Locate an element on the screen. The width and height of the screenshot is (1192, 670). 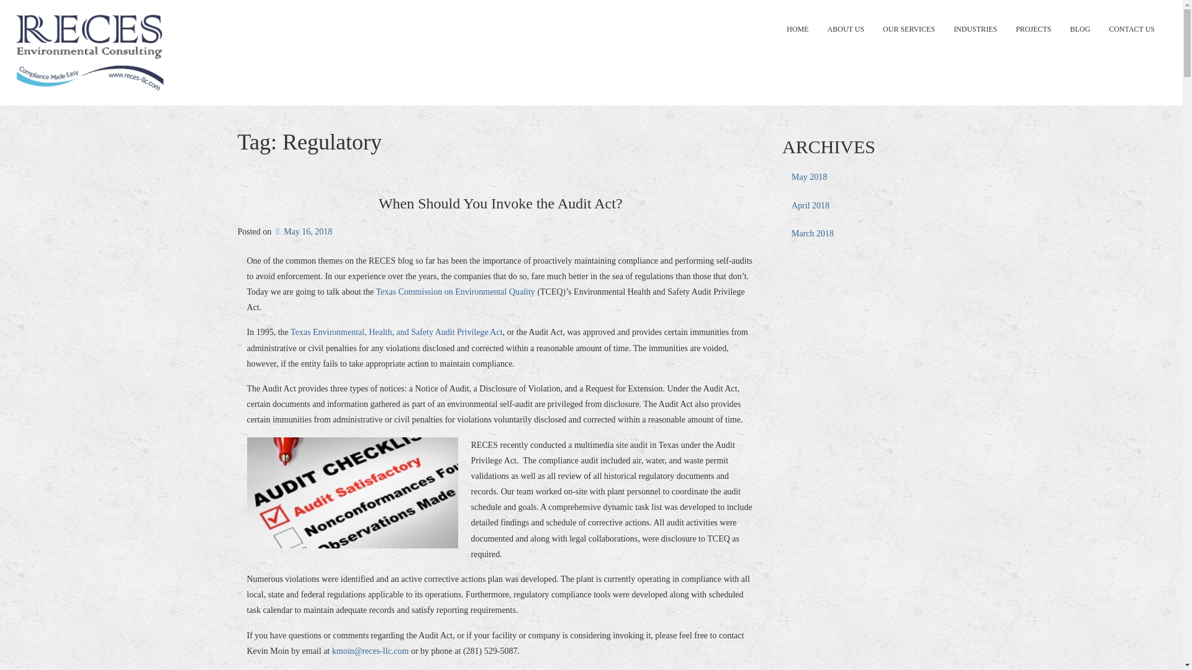
Industries is located at coordinates (975, 29).